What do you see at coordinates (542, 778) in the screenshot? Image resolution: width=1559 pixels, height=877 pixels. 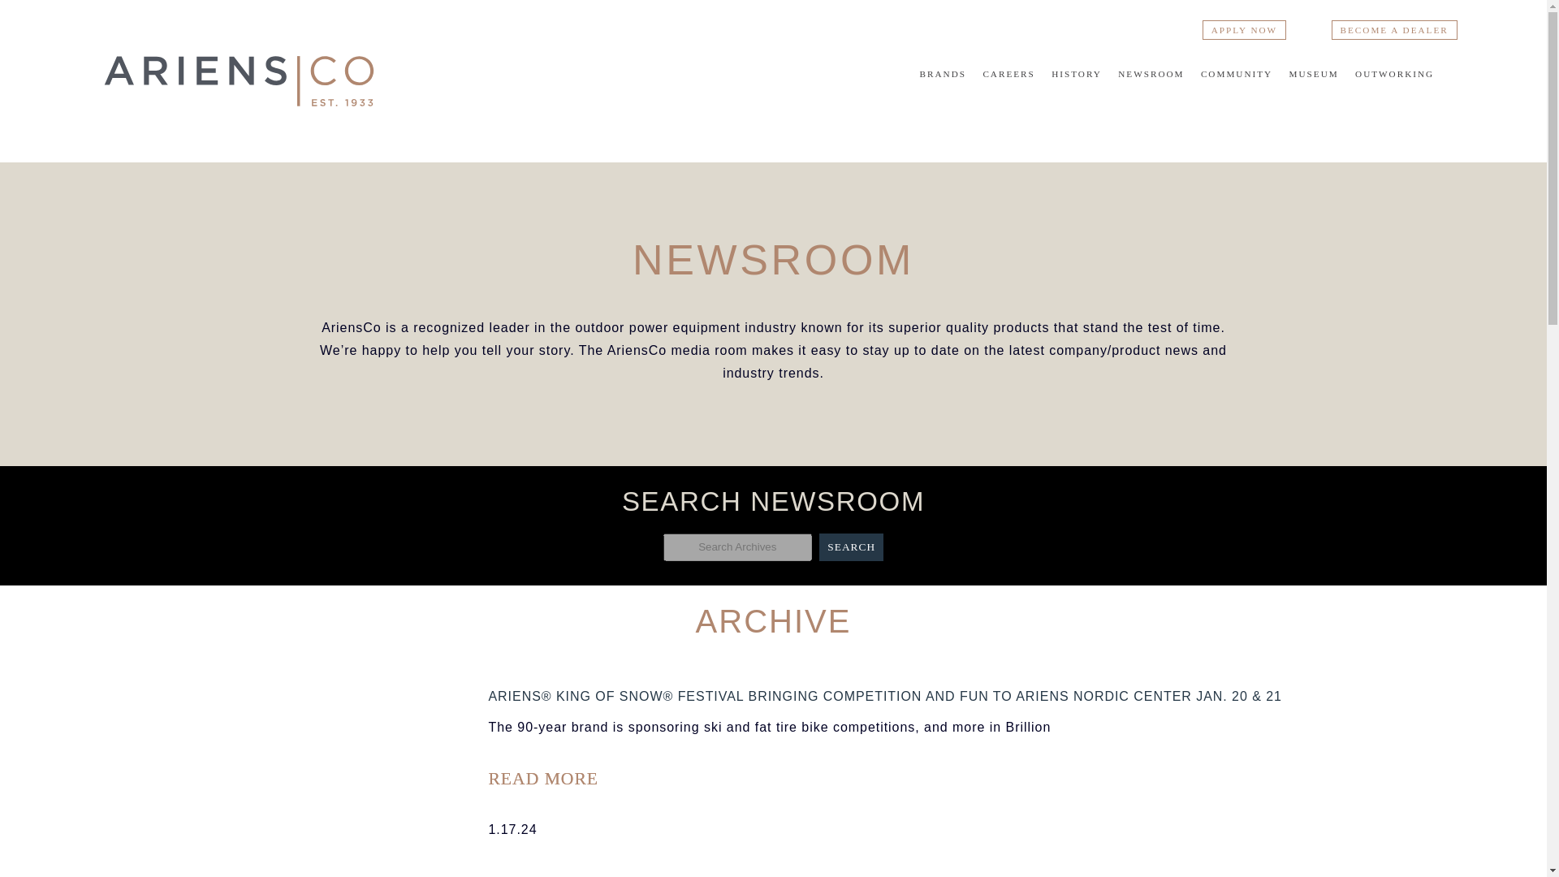 I see `READ MORE` at bounding box center [542, 778].